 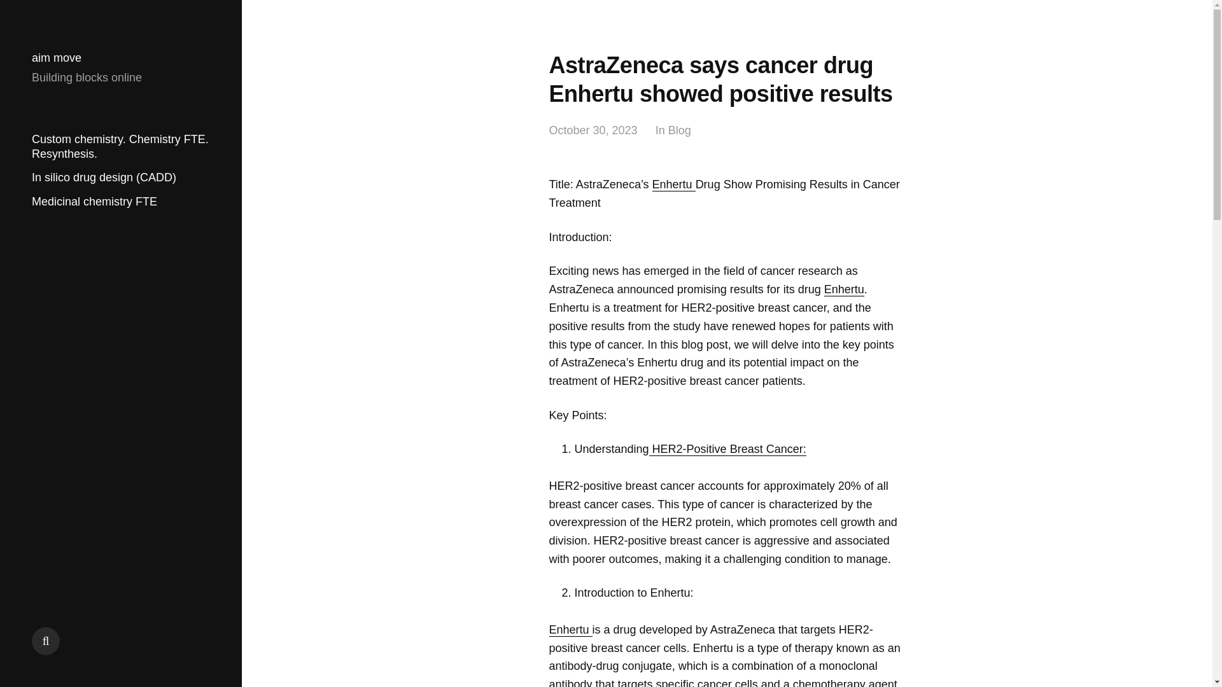 What do you see at coordinates (570, 630) in the screenshot?
I see `Enhertu` at bounding box center [570, 630].